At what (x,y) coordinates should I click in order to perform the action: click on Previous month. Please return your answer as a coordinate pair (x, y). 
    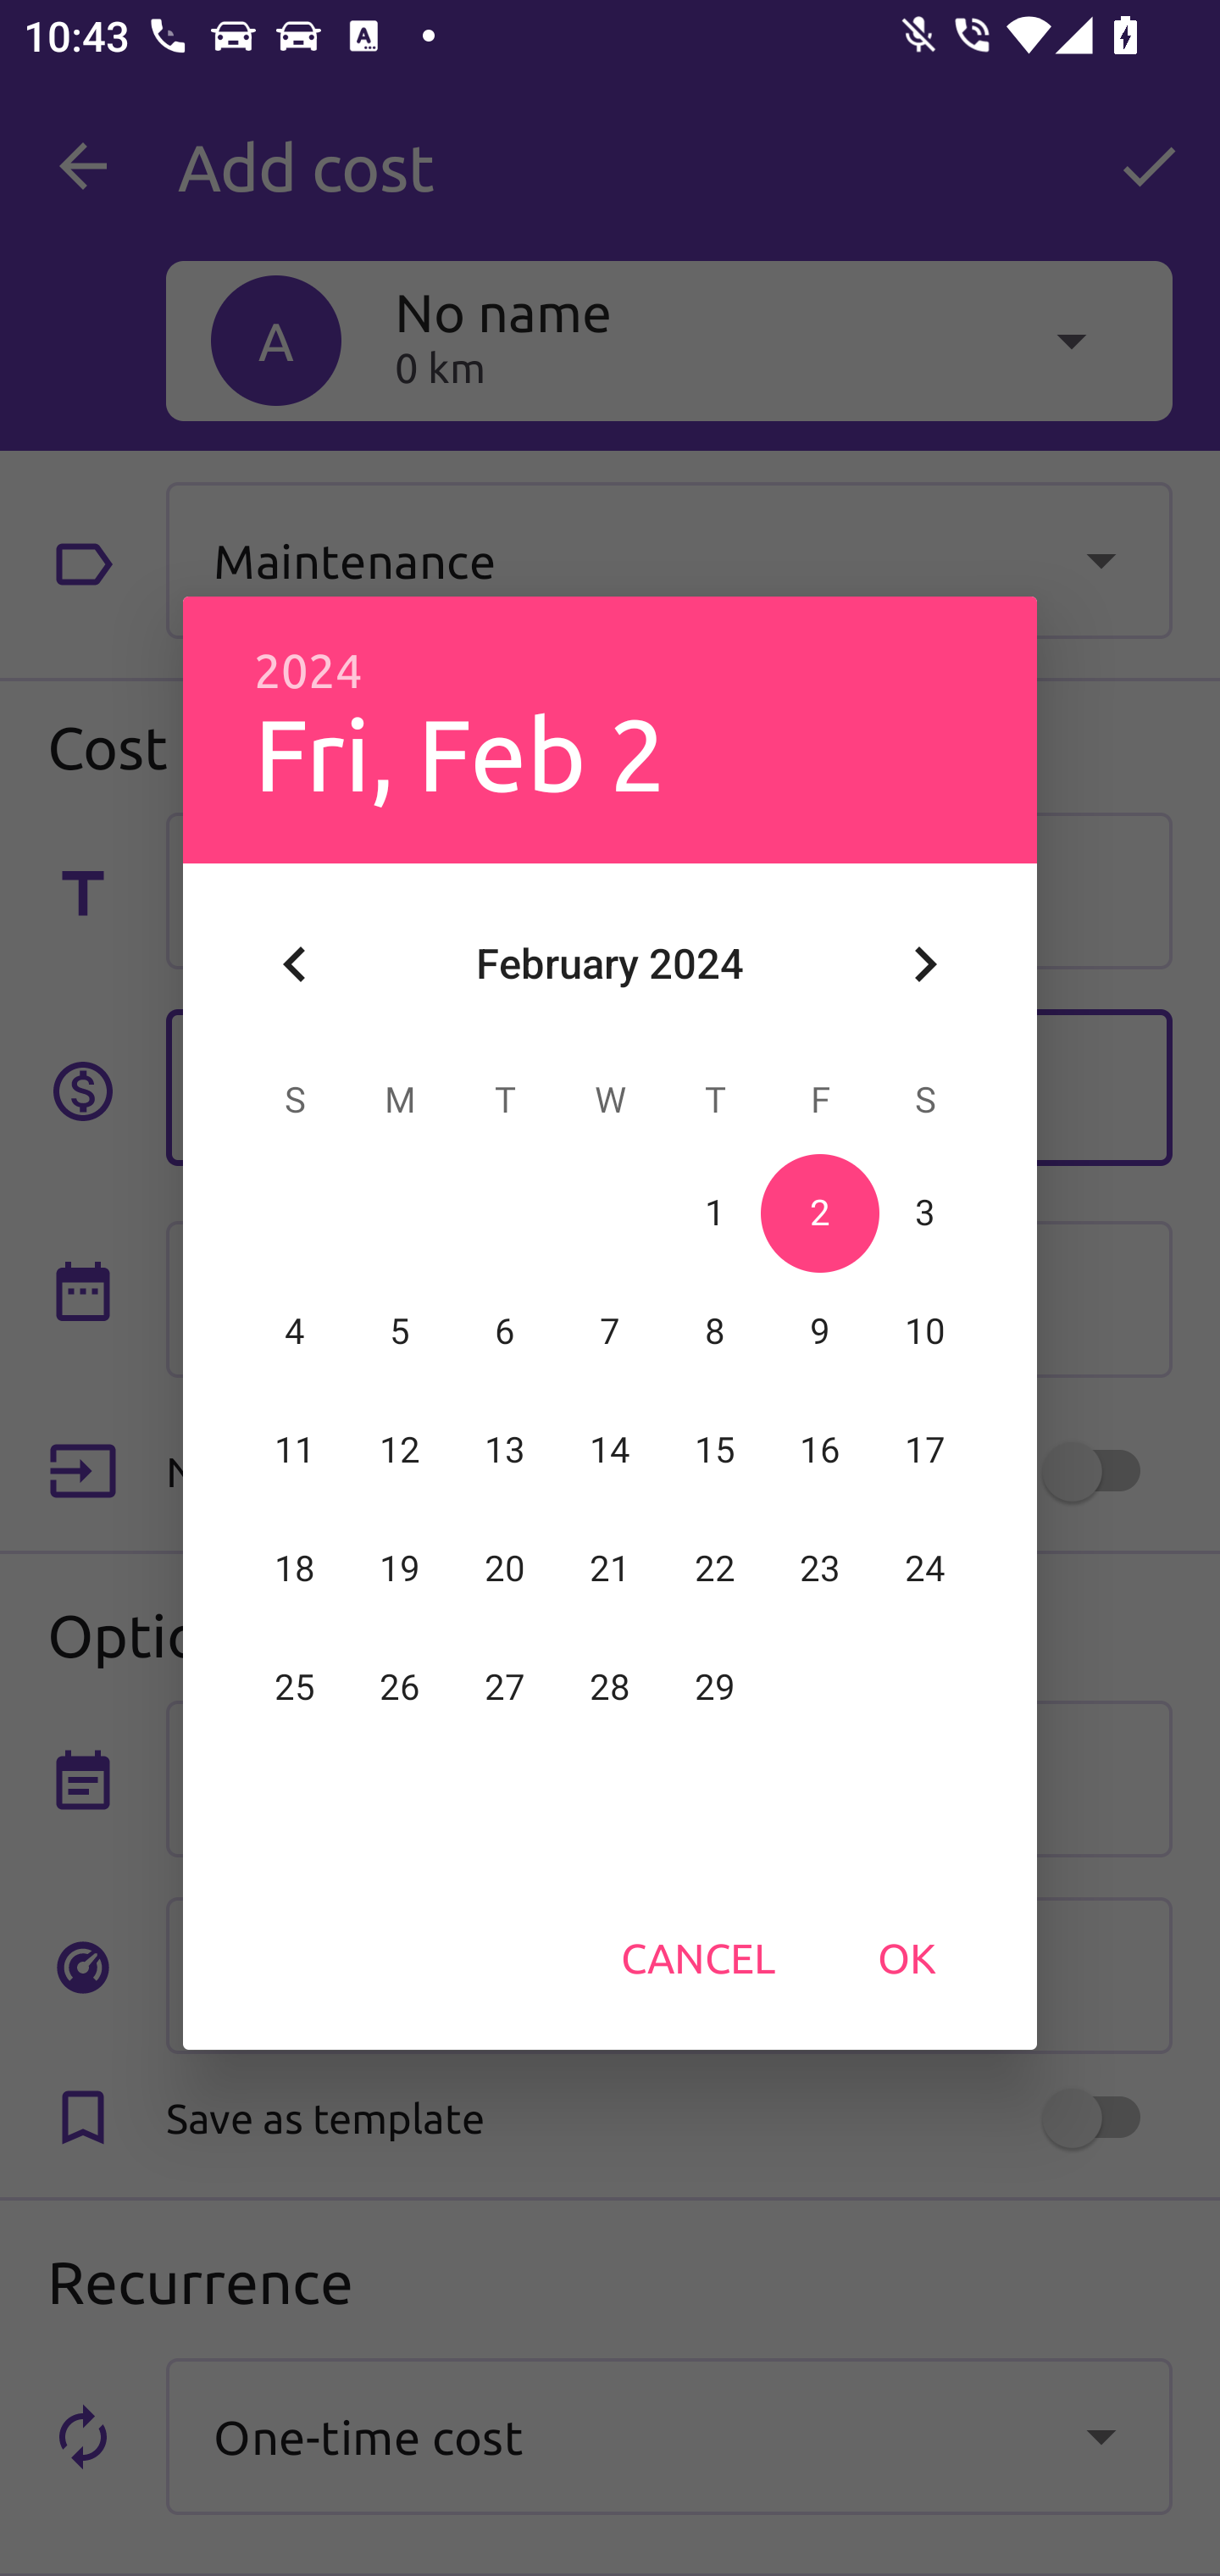
    Looking at the image, I should click on (295, 964).